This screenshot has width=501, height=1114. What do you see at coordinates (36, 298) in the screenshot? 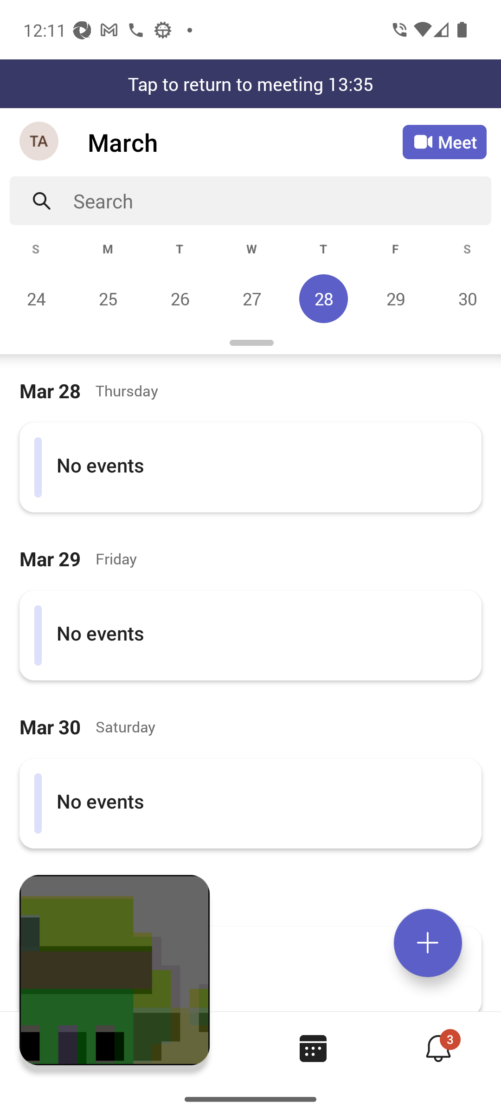
I see `Sunday, March 24 24` at bounding box center [36, 298].